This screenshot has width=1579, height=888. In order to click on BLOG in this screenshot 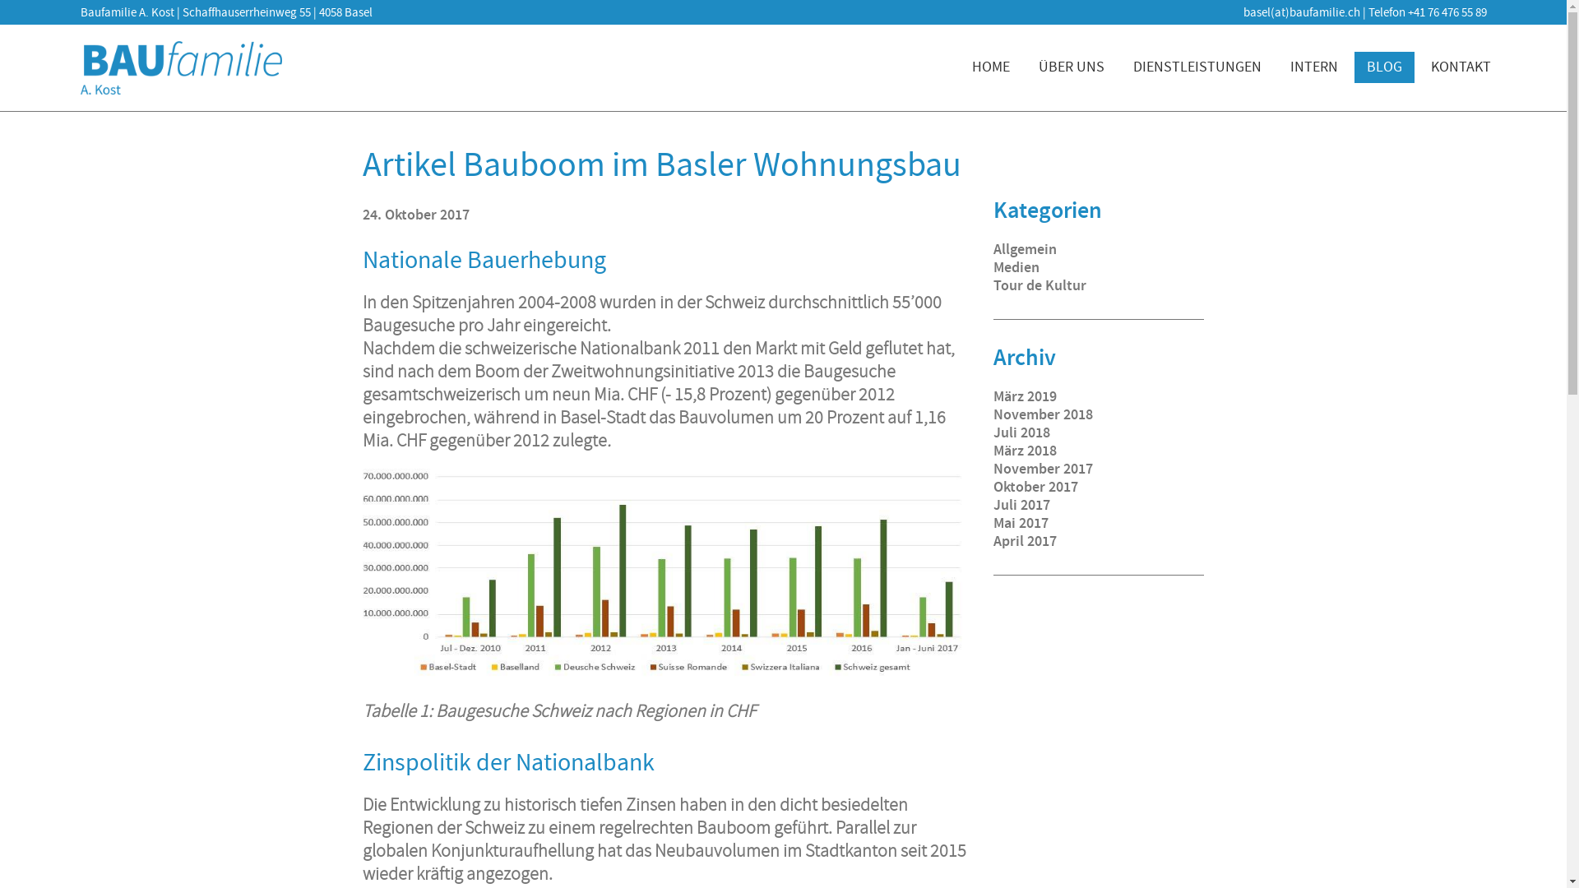, I will do `click(1383, 67)`.